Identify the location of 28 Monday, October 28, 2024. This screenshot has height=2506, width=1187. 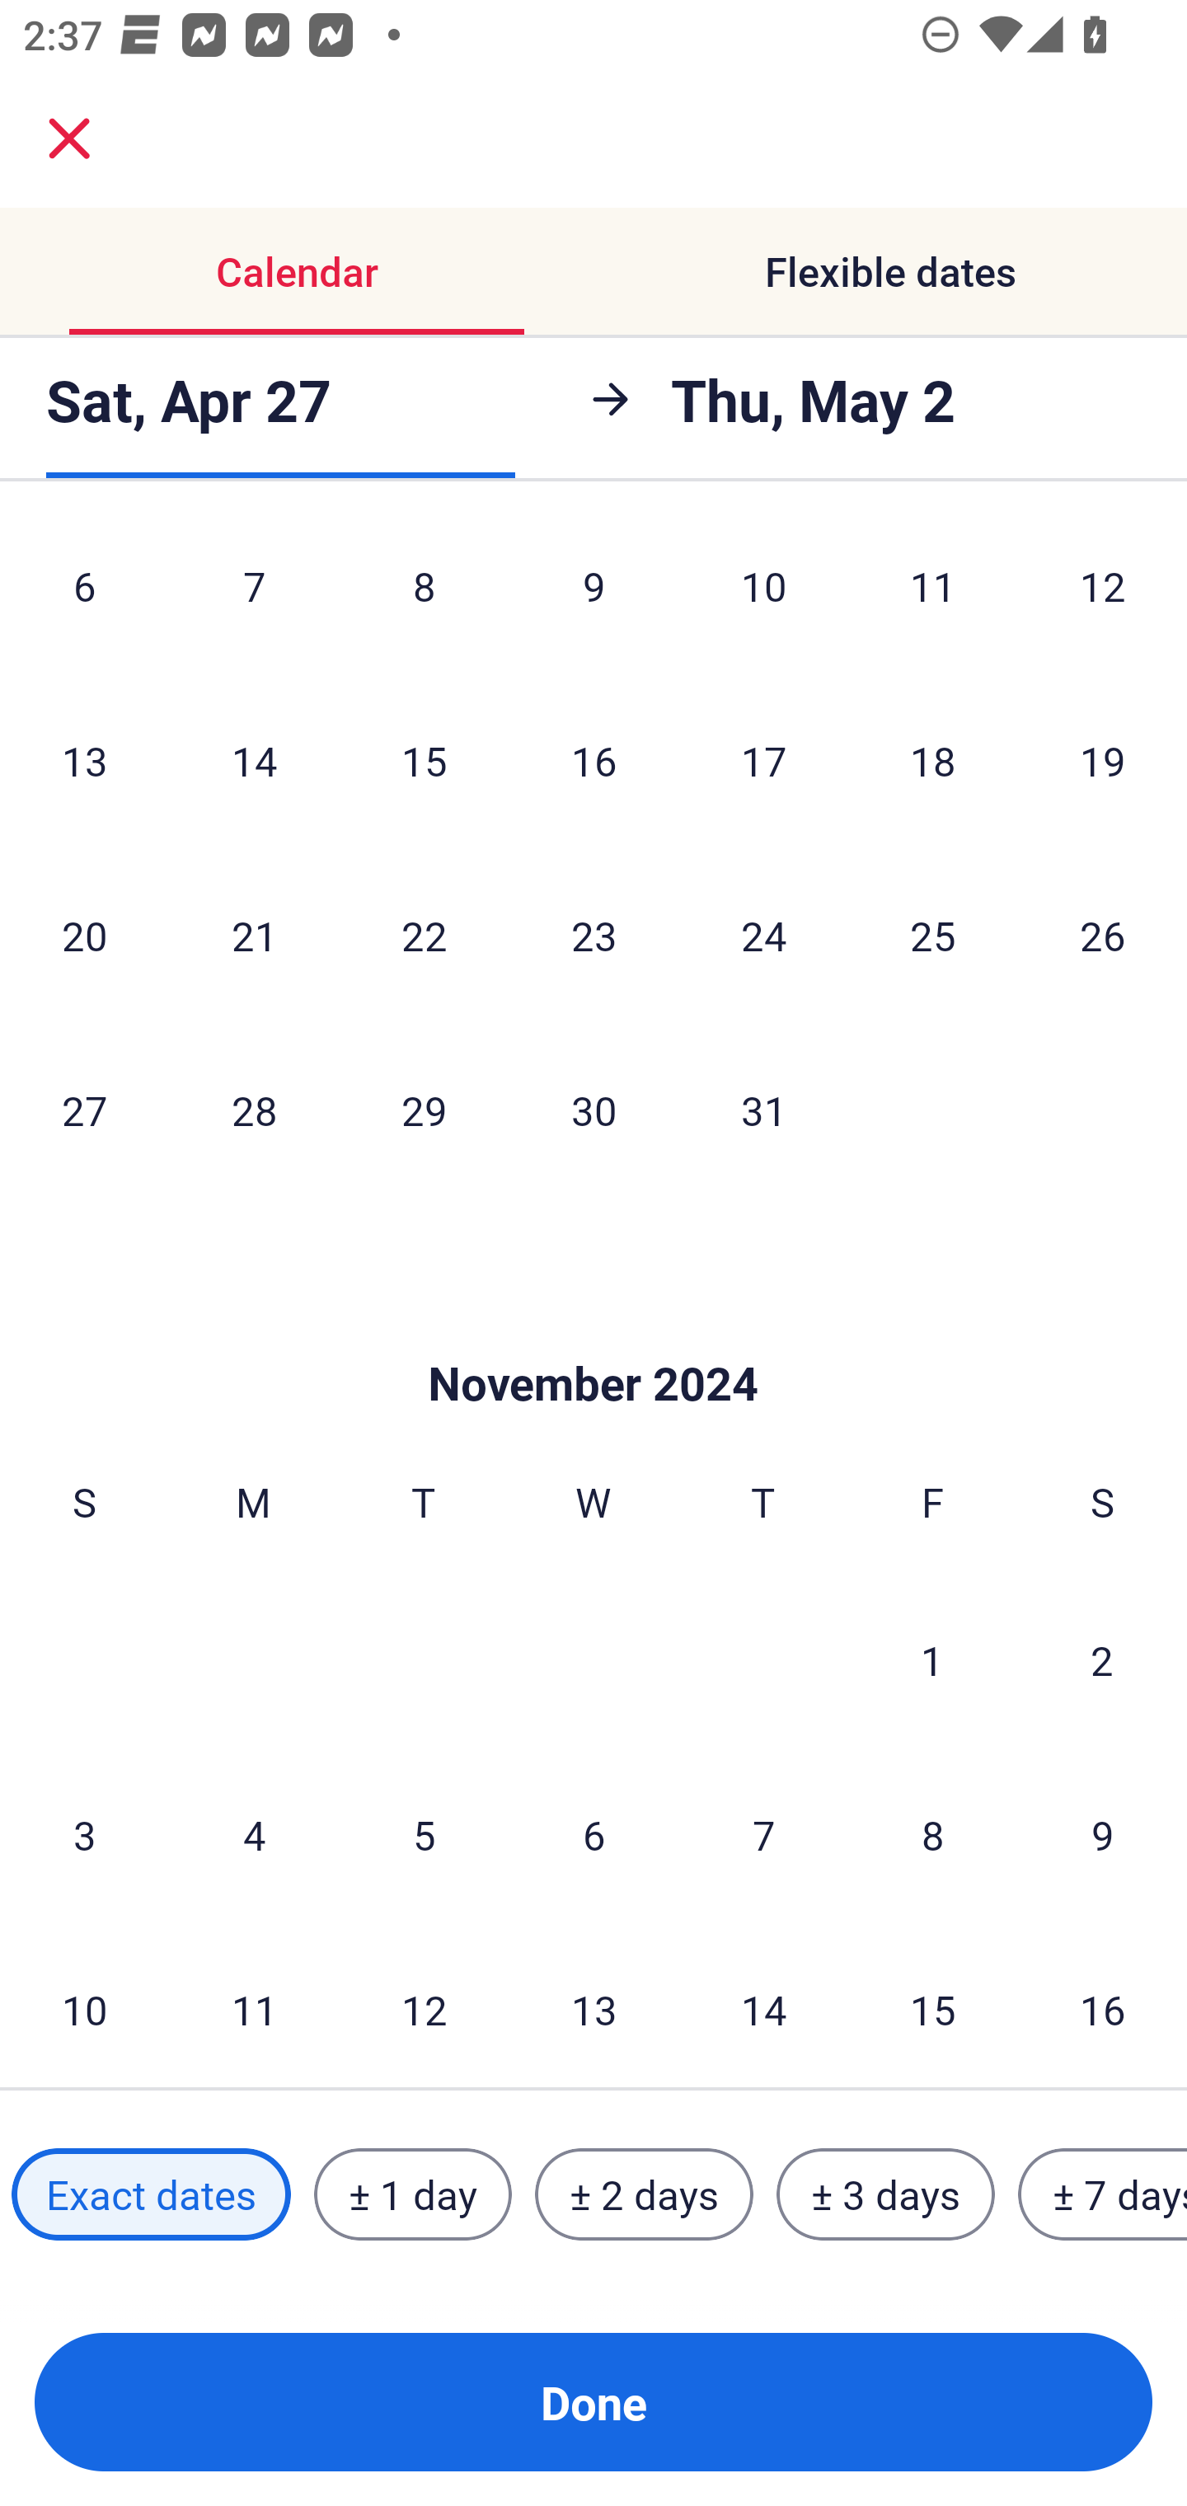
(254, 1110).